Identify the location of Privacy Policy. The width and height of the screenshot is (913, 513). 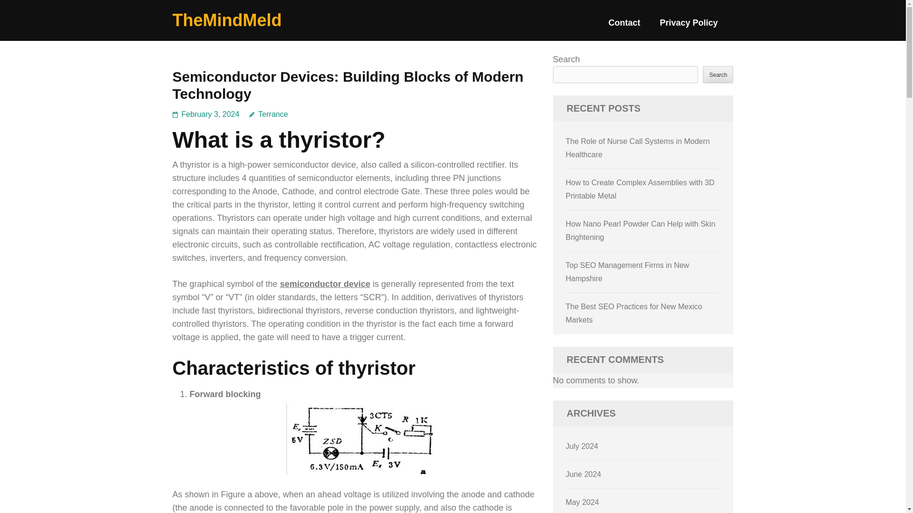
(689, 27).